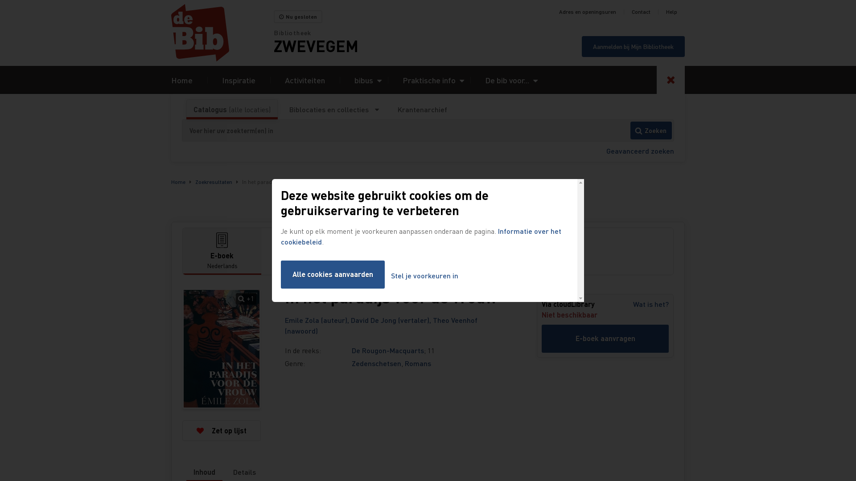 This screenshot has height=481, width=856. I want to click on Wat is het?, so click(651, 304).